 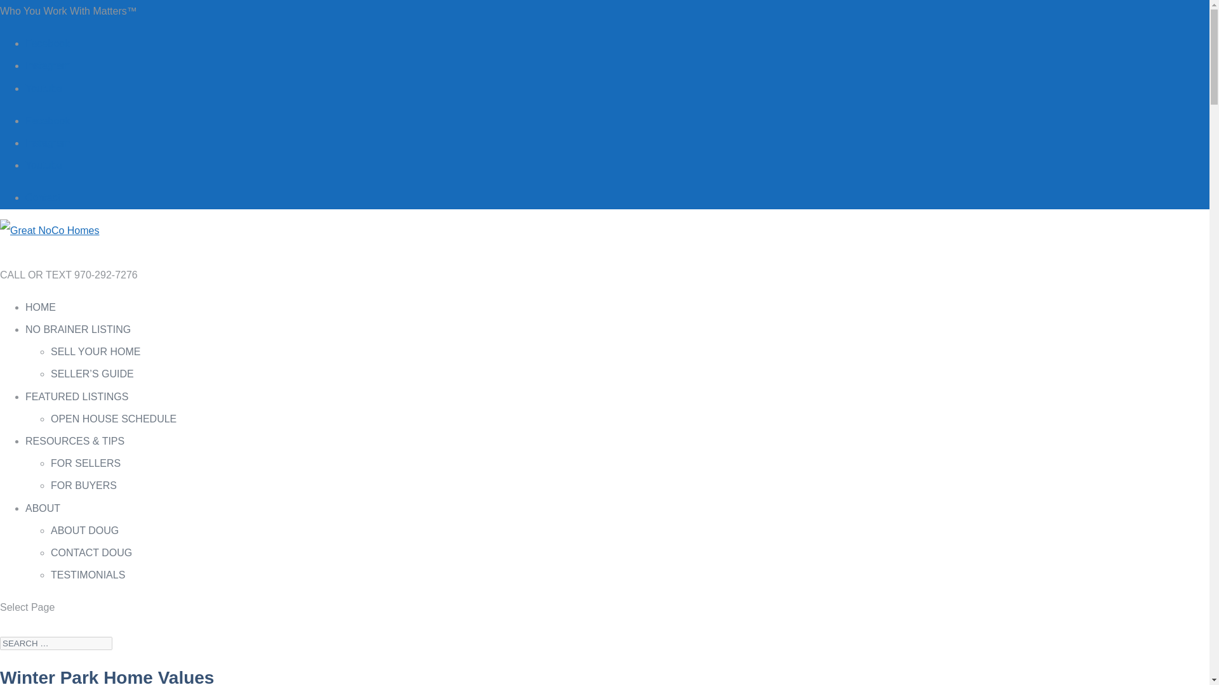 I want to click on Contact, so click(x=43, y=197).